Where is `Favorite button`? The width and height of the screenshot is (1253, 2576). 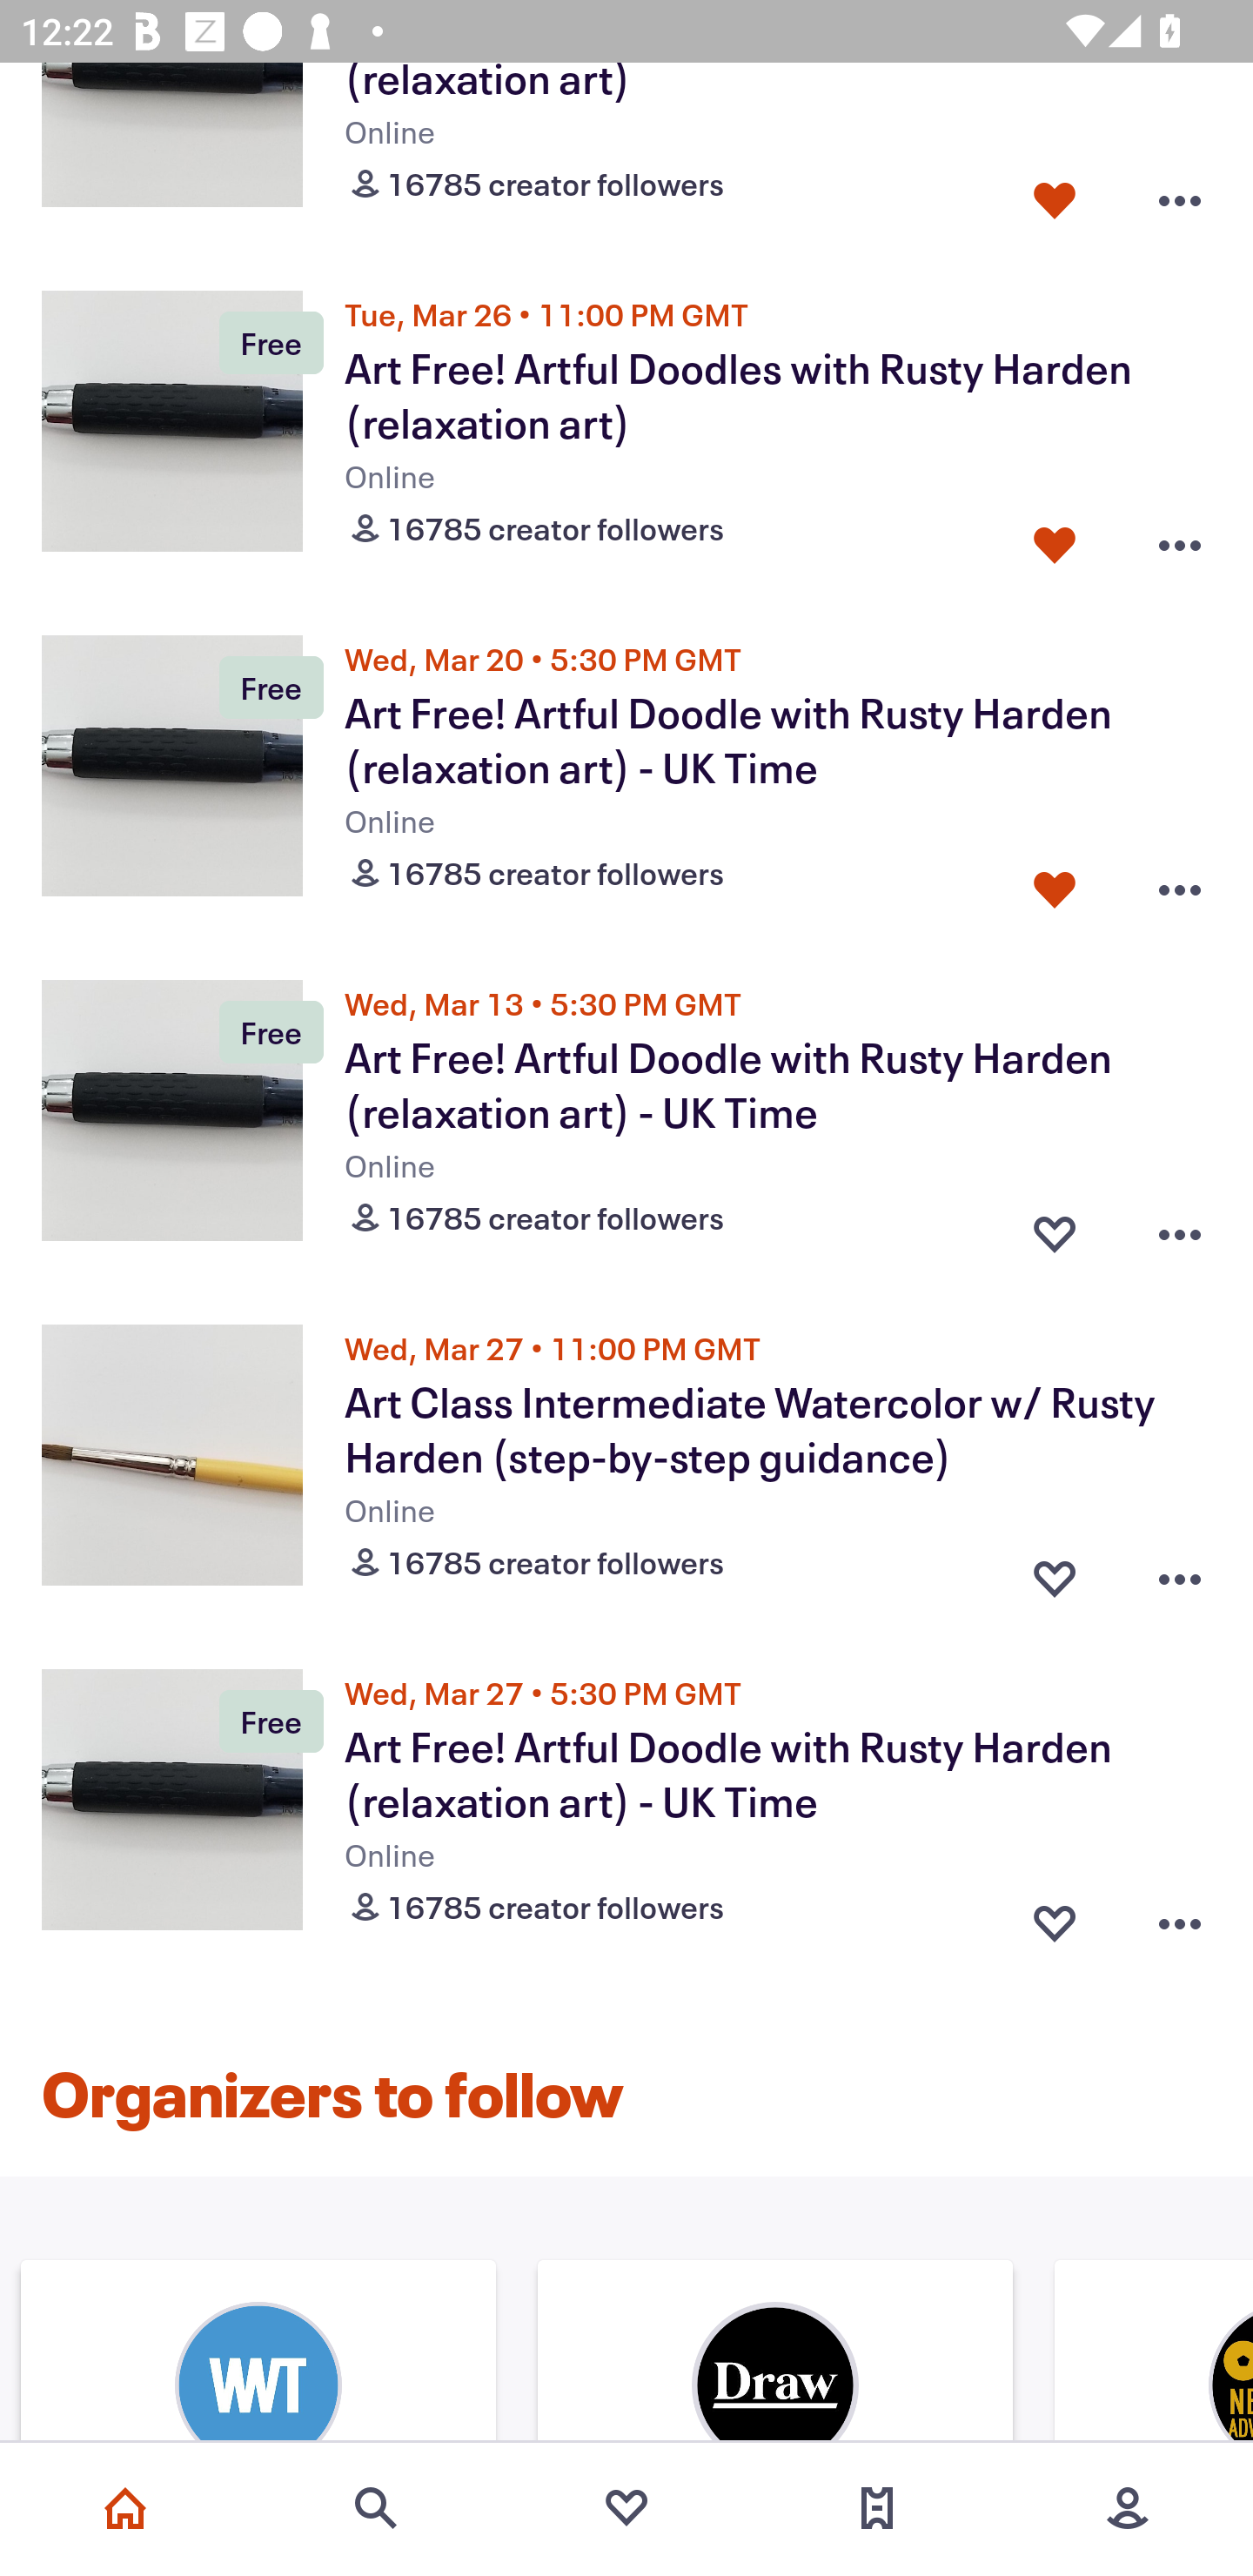
Favorite button is located at coordinates (1055, 1918).